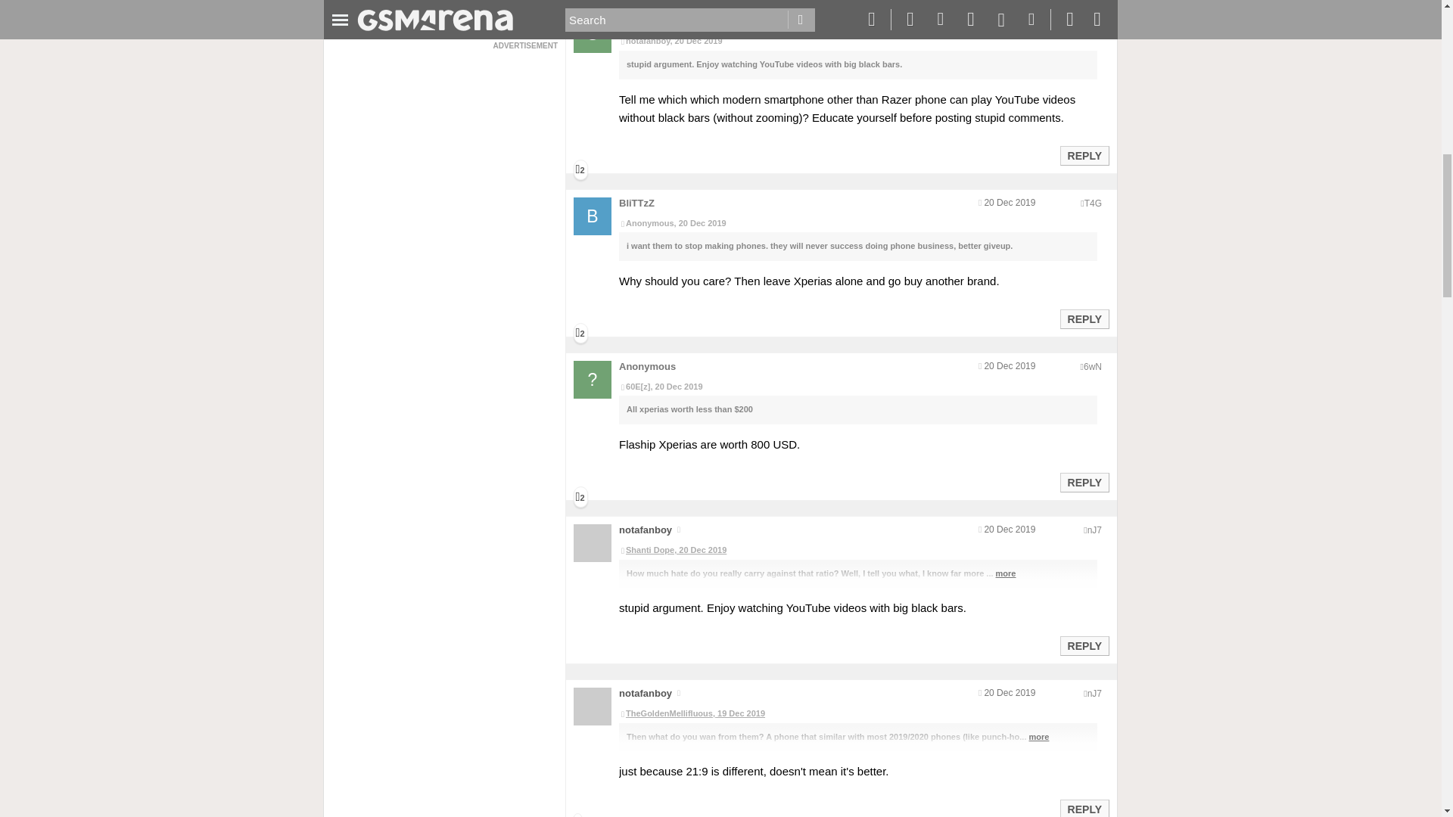 The height and width of the screenshot is (817, 1453). Describe the element at coordinates (1084, 645) in the screenshot. I see `Reply to this post` at that location.